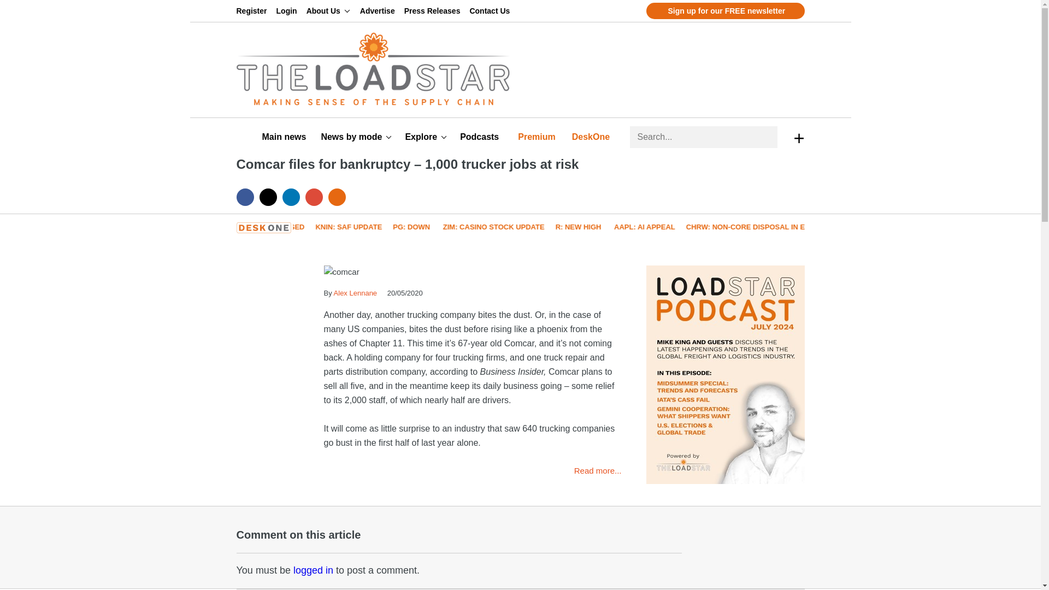  What do you see at coordinates (592, 137) in the screenshot?
I see `DeskOne` at bounding box center [592, 137].